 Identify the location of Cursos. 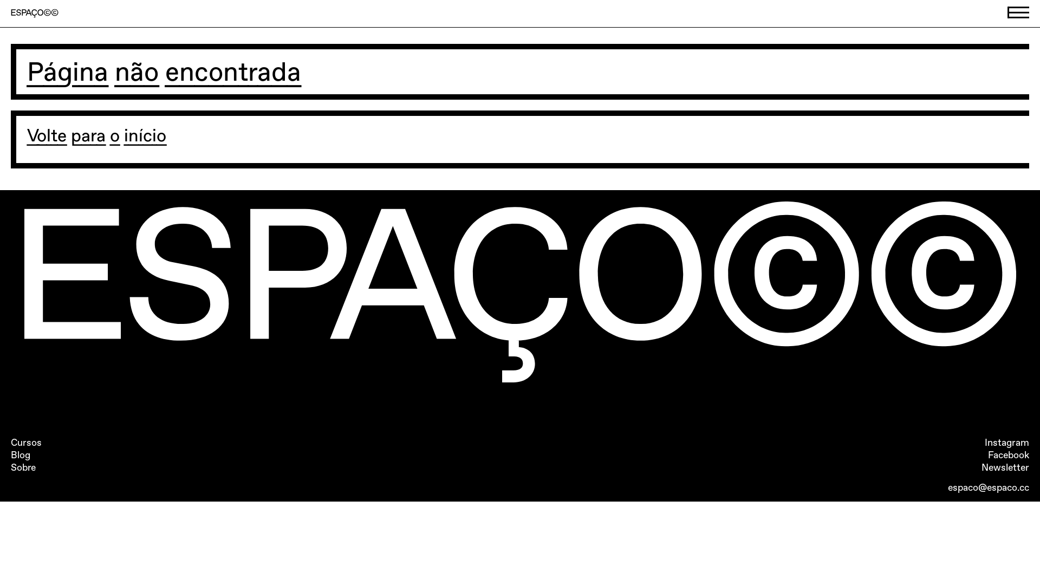
(26, 443).